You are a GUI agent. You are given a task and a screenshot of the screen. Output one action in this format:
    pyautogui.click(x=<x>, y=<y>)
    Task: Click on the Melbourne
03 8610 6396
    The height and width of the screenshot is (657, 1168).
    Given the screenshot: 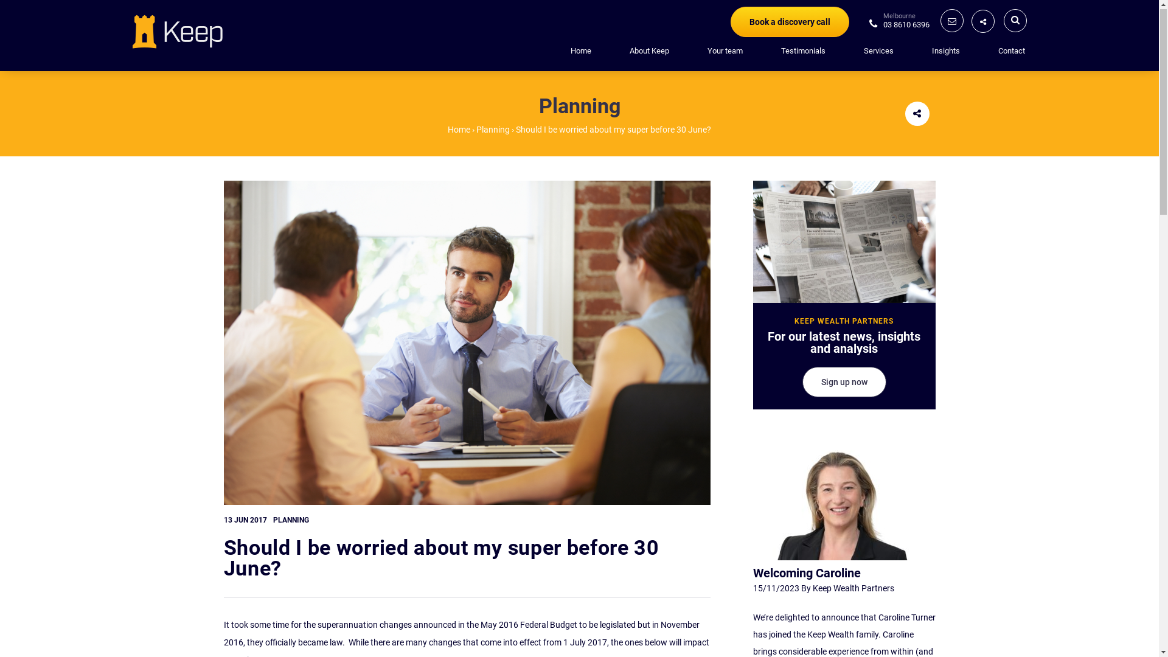 What is the action you would take?
    pyautogui.click(x=899, y=24)
    